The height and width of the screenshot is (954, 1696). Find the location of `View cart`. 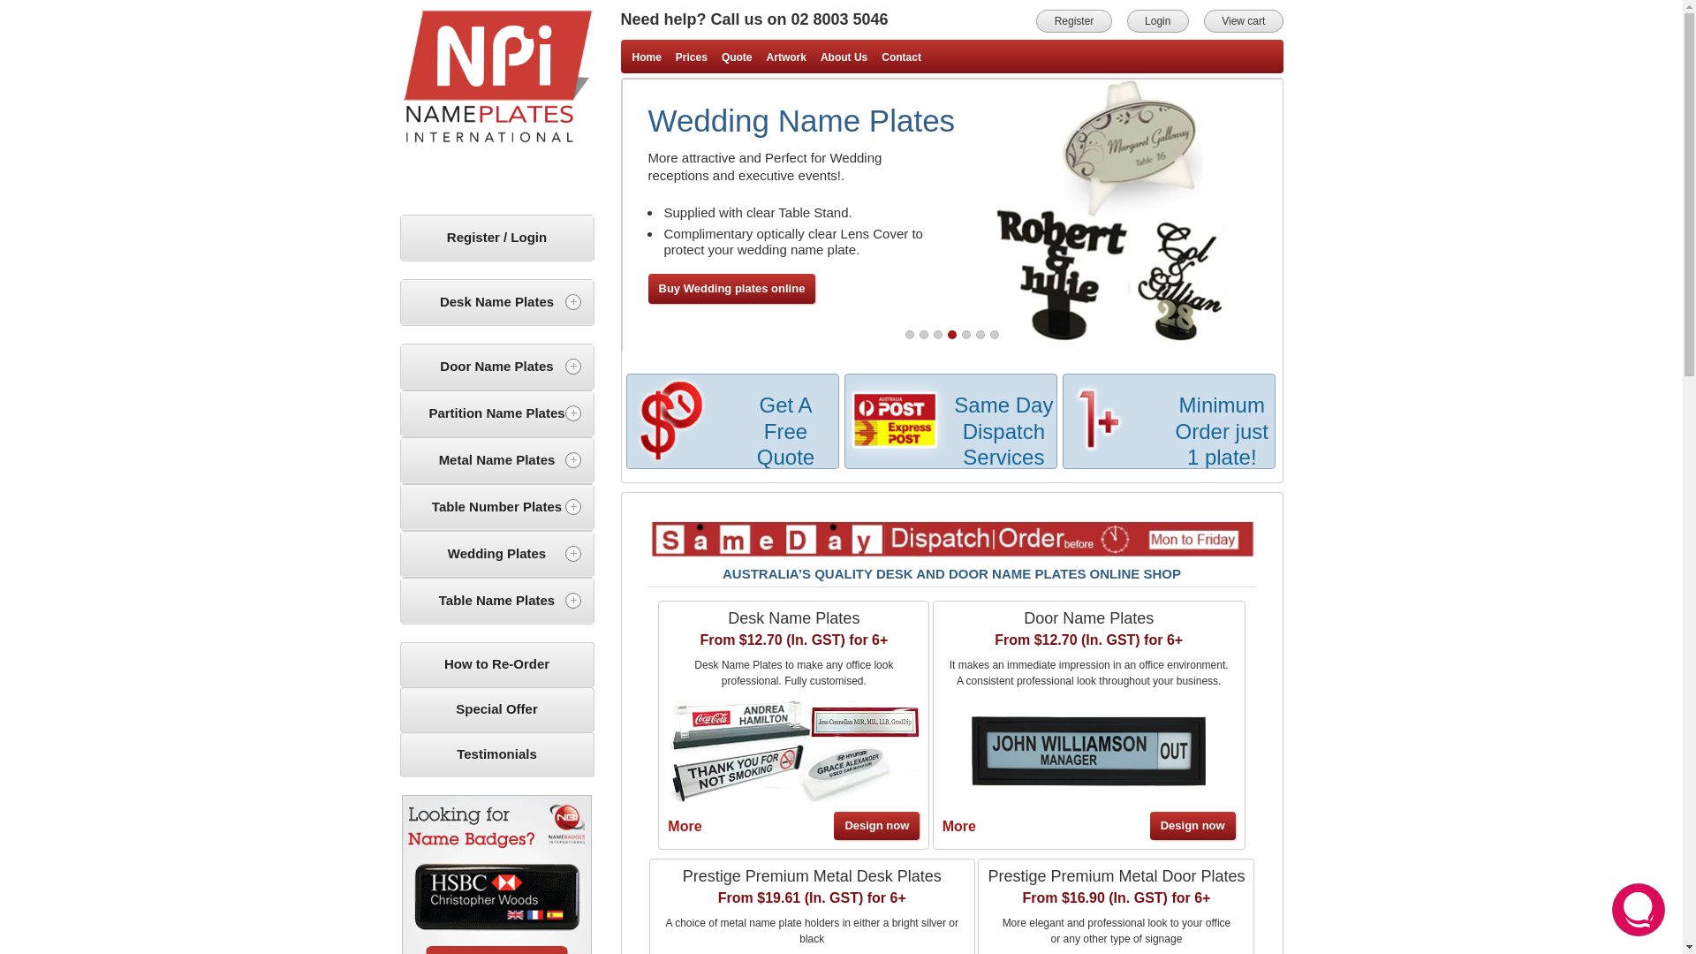

View cart is located at coordinates (1244, 21).